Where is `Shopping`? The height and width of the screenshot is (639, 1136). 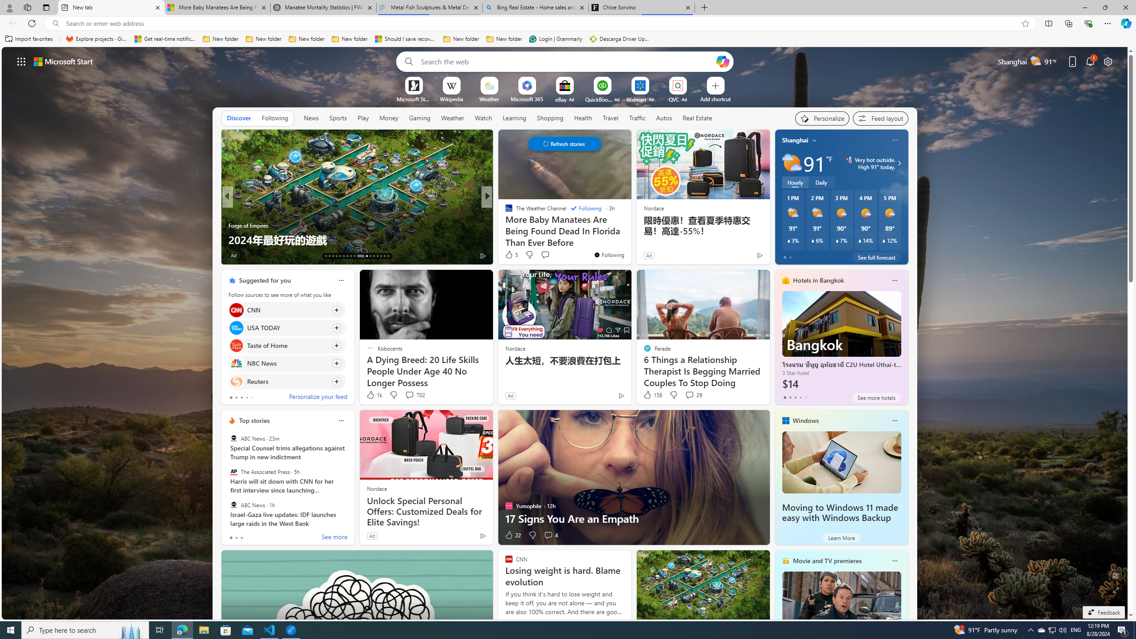 Shopping is located at coordinates (550, 118).